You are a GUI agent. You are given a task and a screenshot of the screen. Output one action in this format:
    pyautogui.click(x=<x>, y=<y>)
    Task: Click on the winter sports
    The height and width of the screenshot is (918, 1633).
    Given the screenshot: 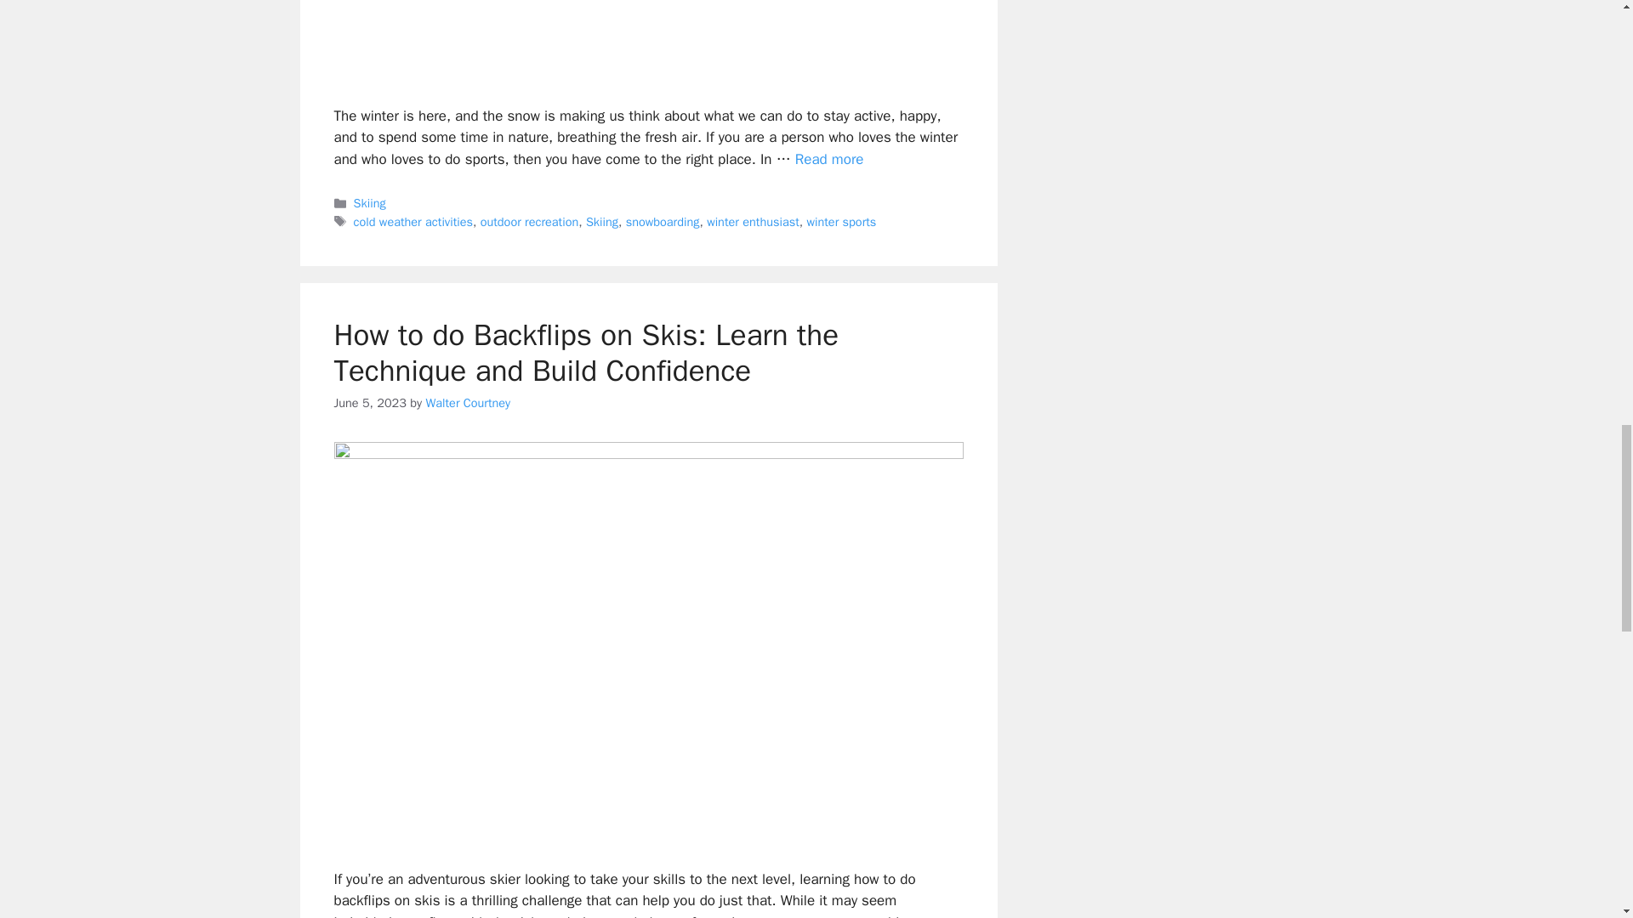 What is the action you would take?
    pyautogui.click(x=840, y=221)
    